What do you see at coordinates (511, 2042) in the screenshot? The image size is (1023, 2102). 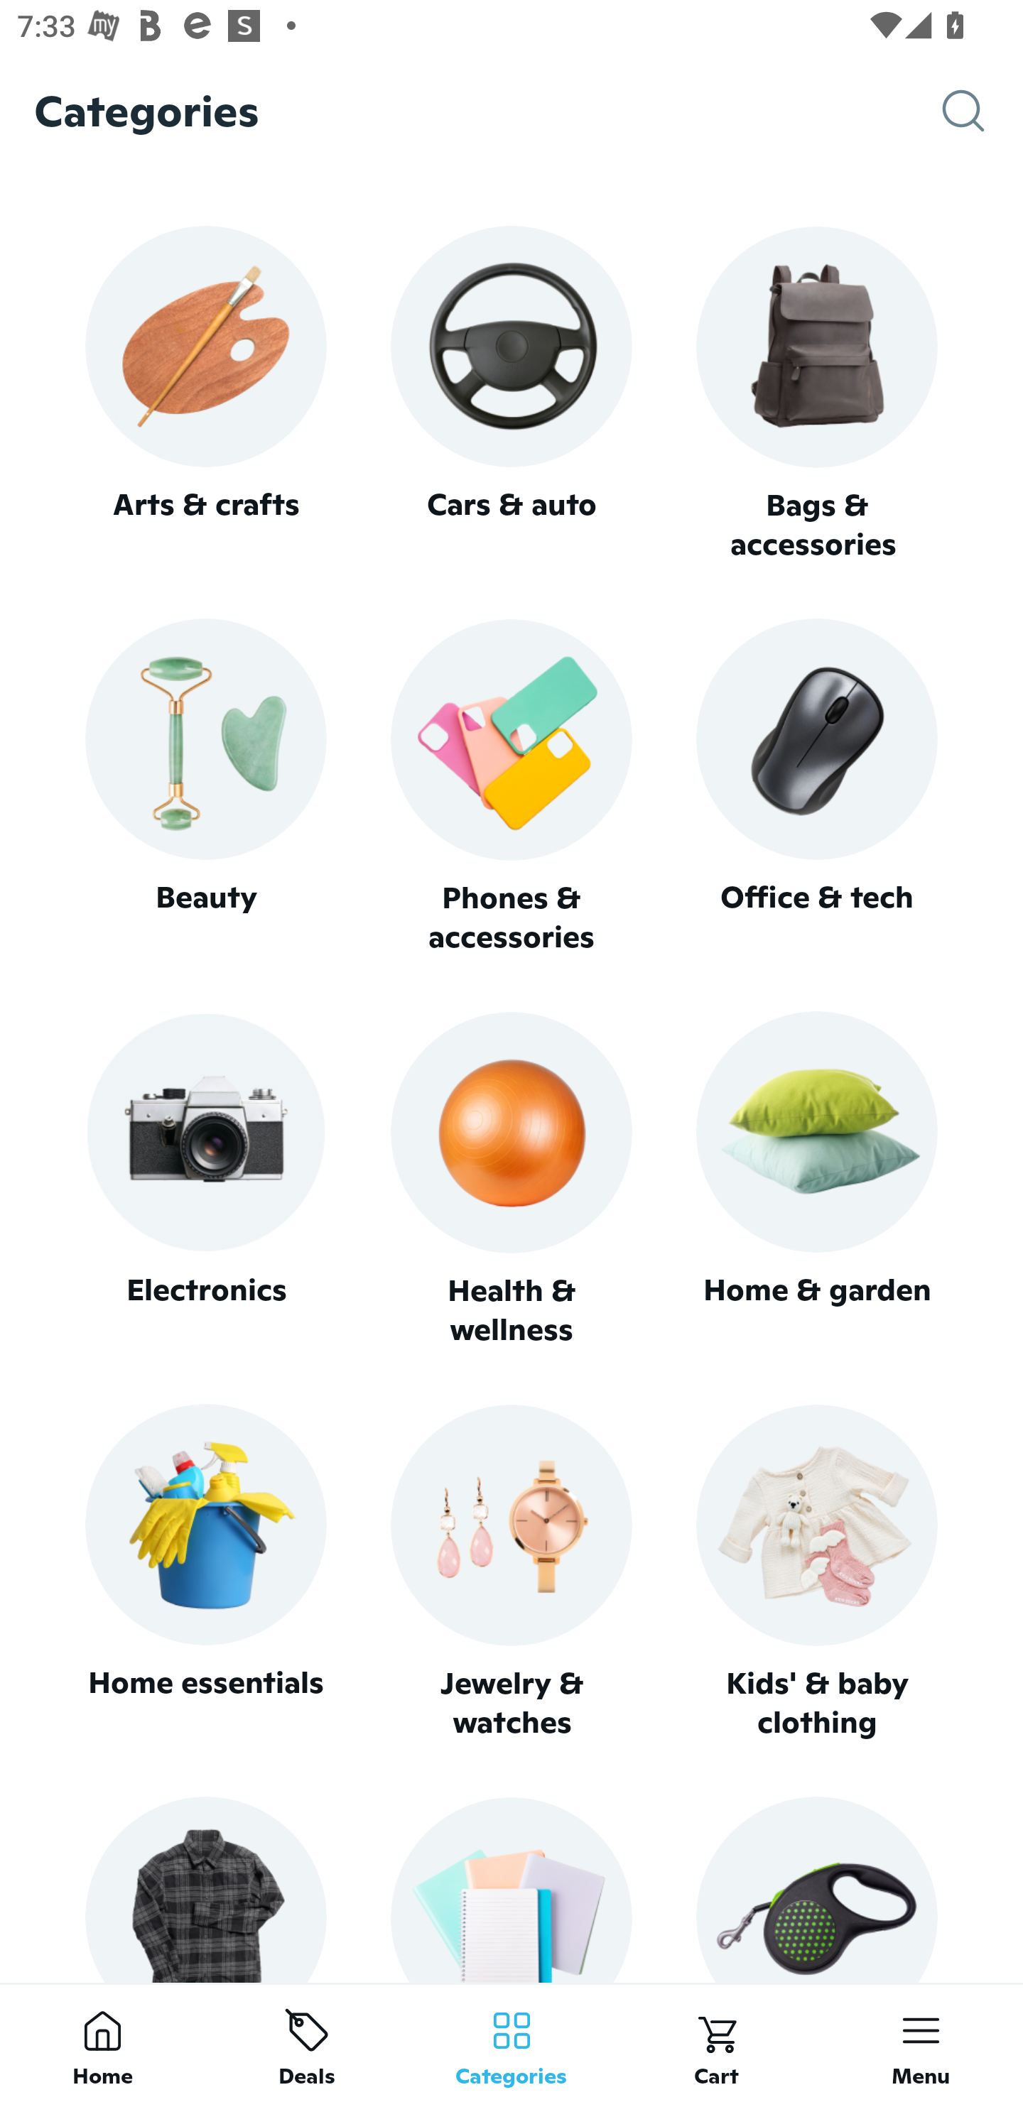 I see `Categories` at bounding box center [511, 2042].